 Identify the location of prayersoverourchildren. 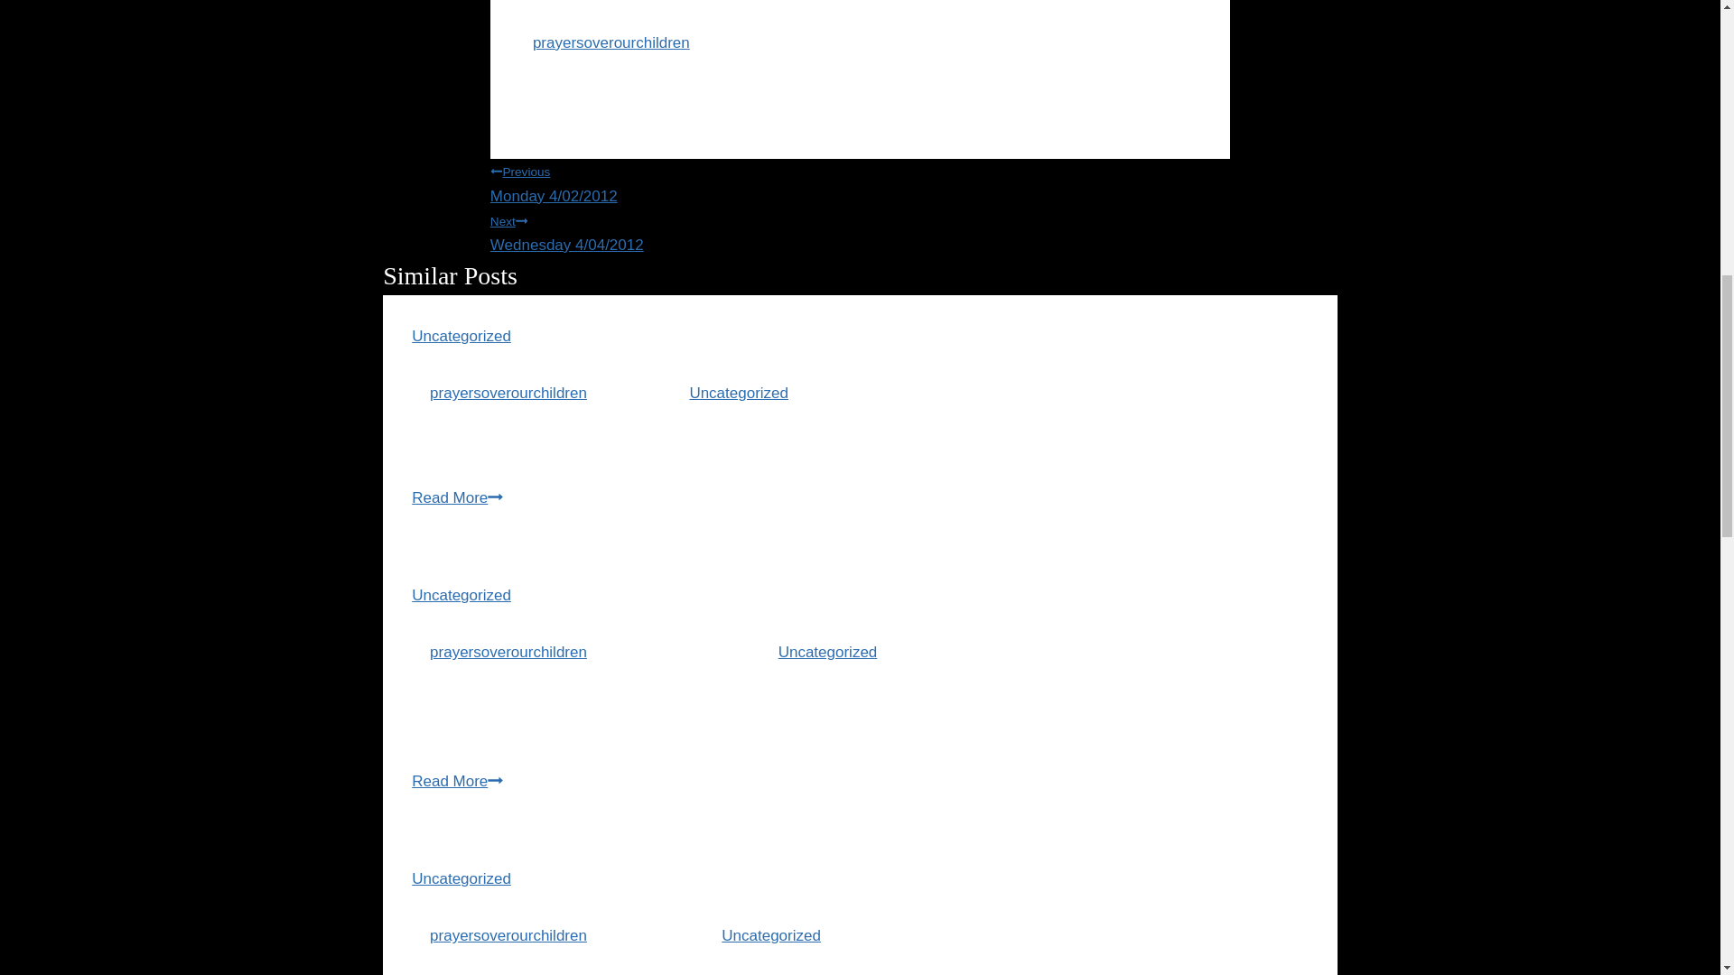
(508, 652).